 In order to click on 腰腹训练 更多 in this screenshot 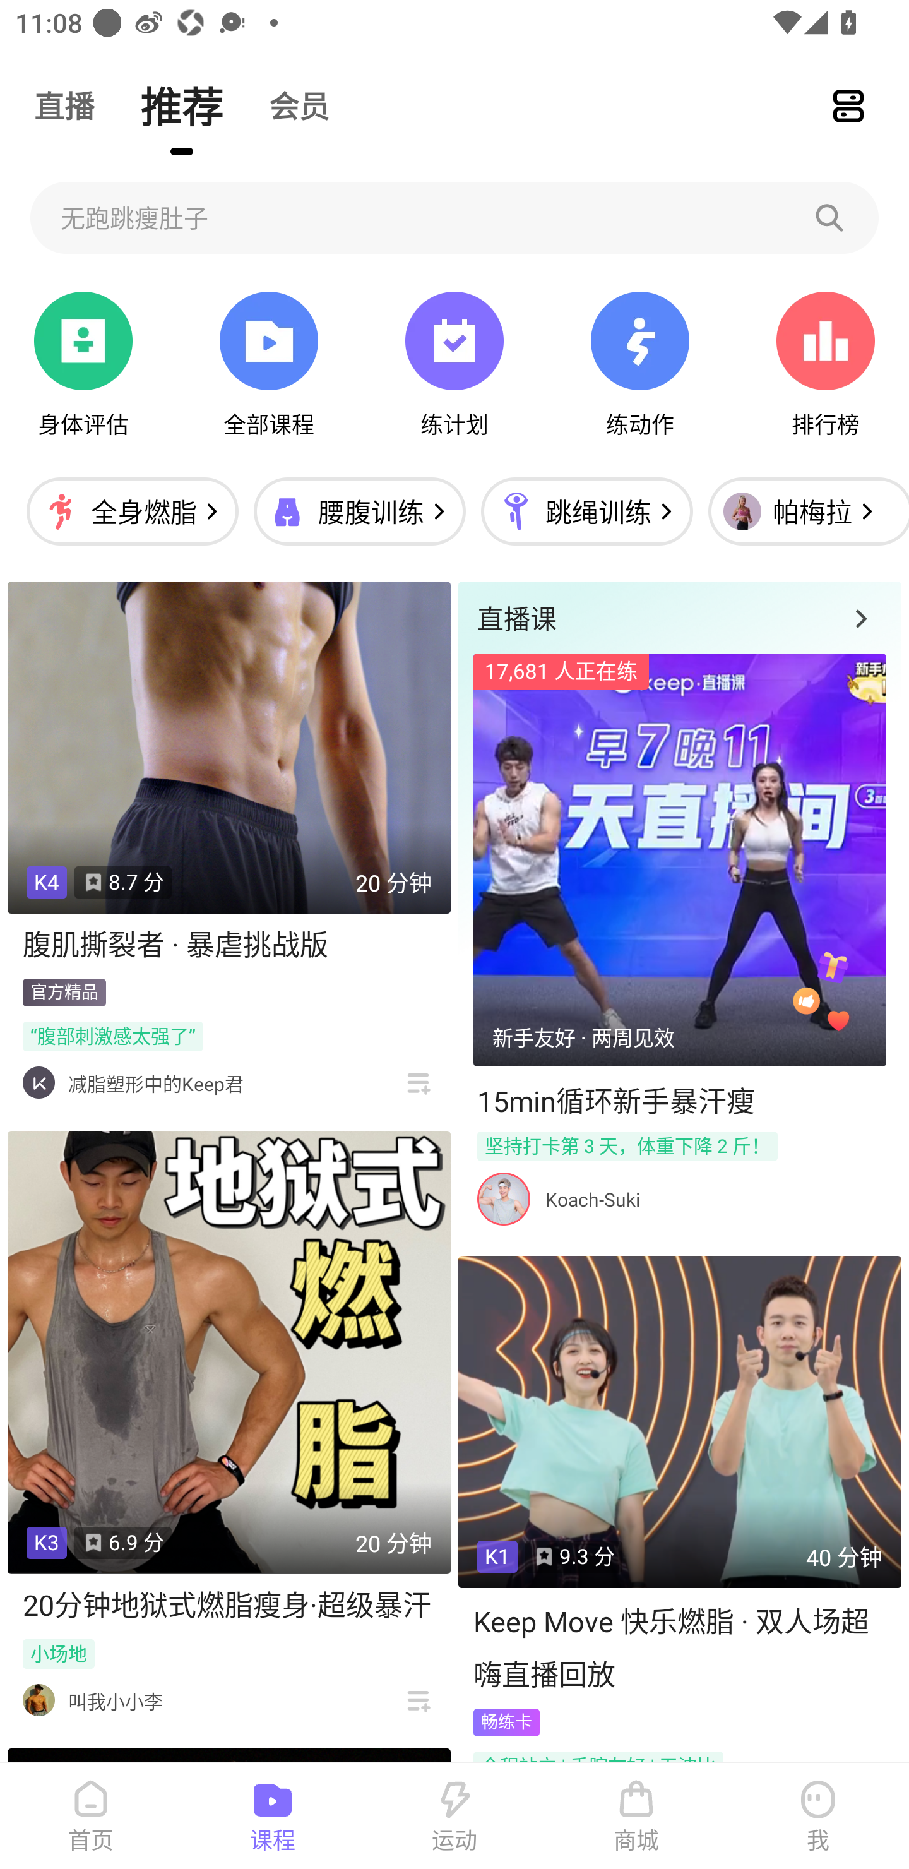, I will do `click(359, 511)`.